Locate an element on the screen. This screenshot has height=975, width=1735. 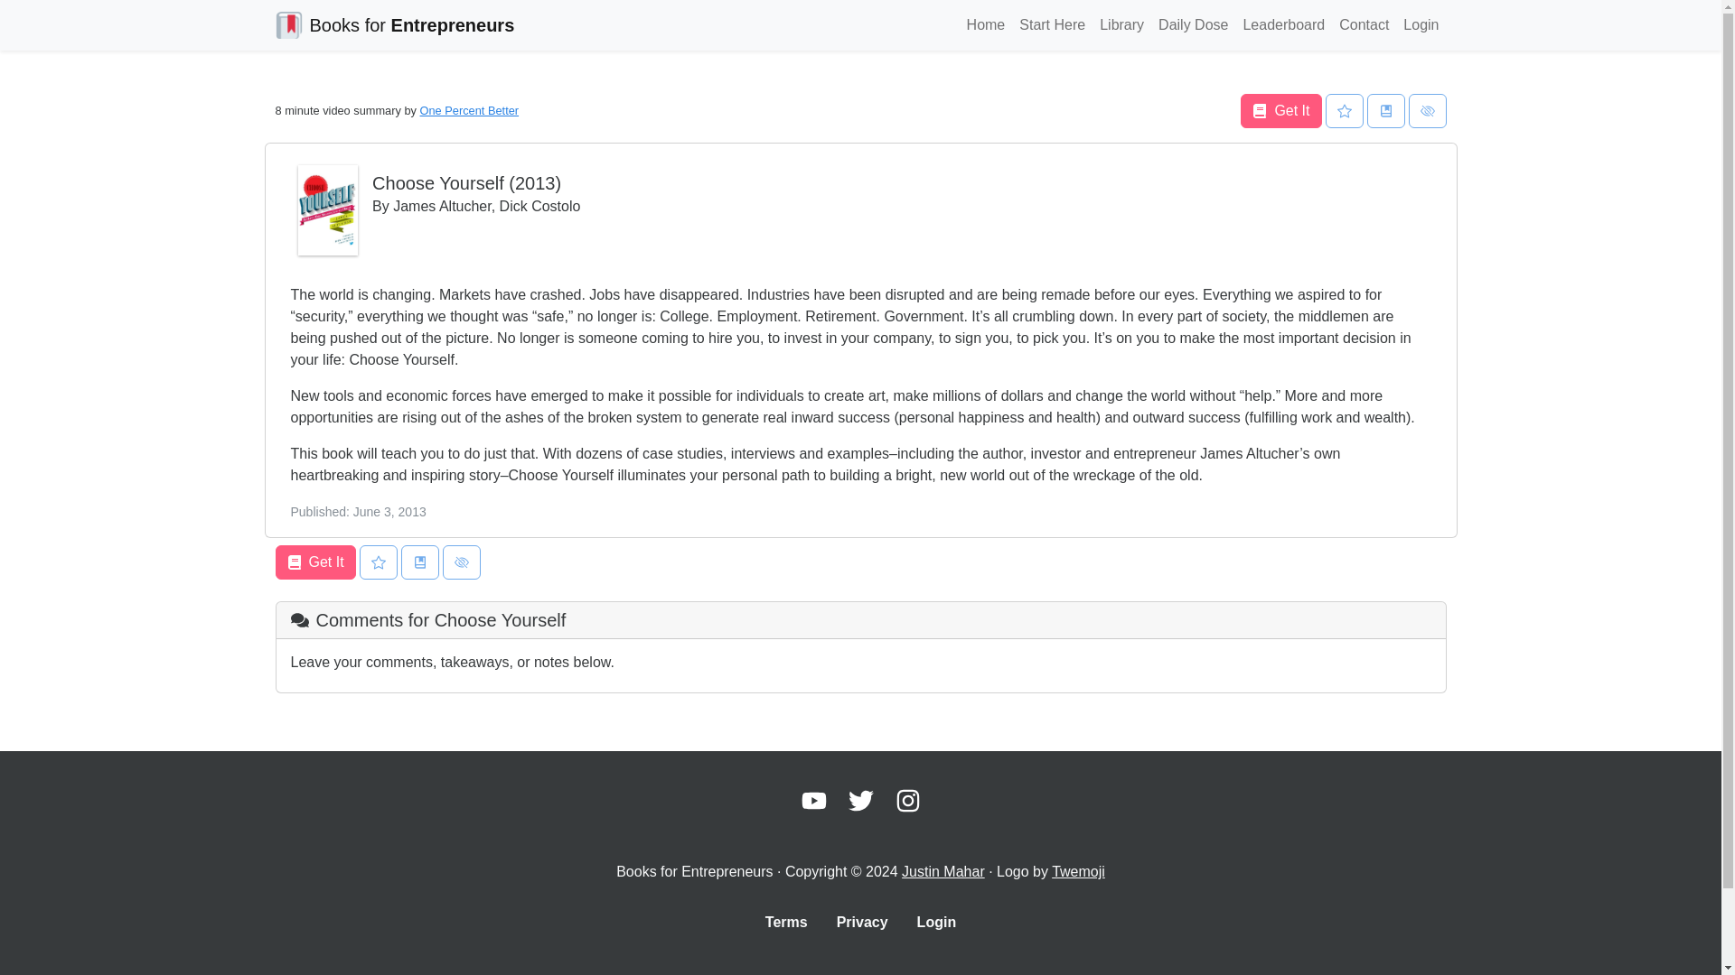
One Percent Better is located at coordinates (469, 110).